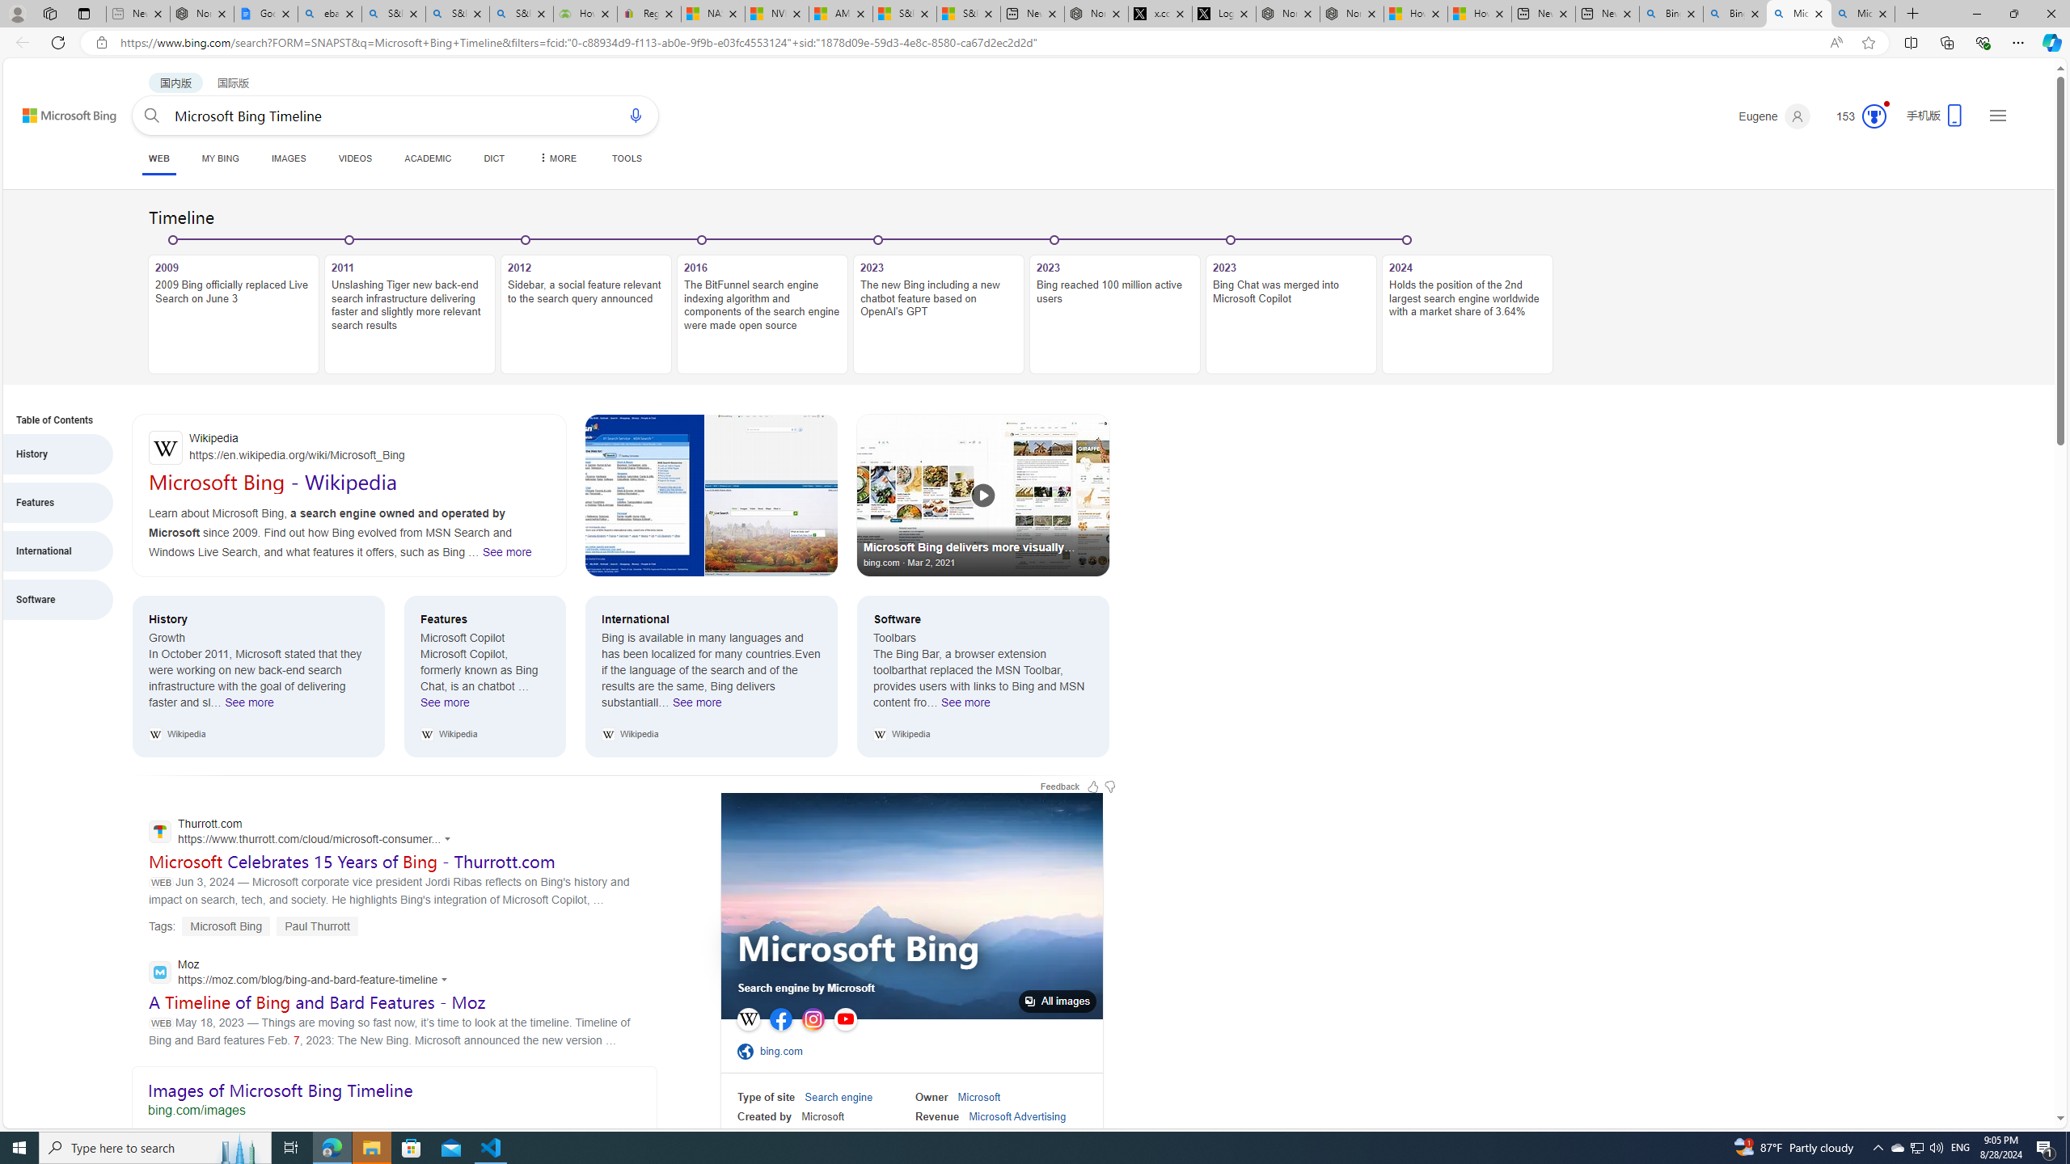 This screenshot has height=1164, width=2070. I want to click on Revenue, so click(937, 1116).